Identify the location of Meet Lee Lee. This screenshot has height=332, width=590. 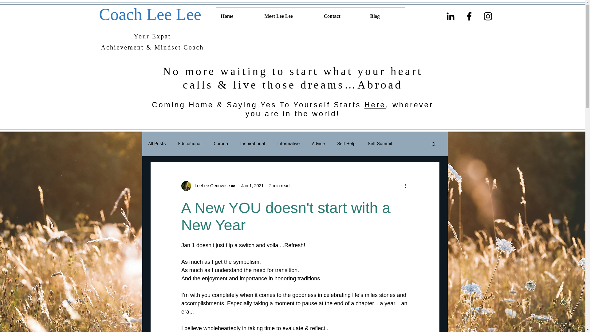
(289, 16).